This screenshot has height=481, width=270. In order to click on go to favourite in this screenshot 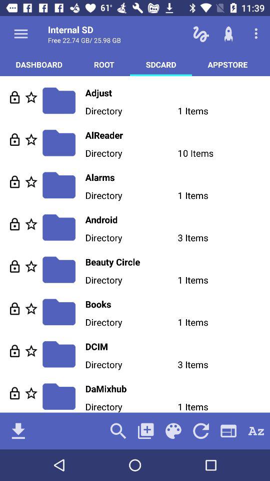, I will do `click(31, 97)`.